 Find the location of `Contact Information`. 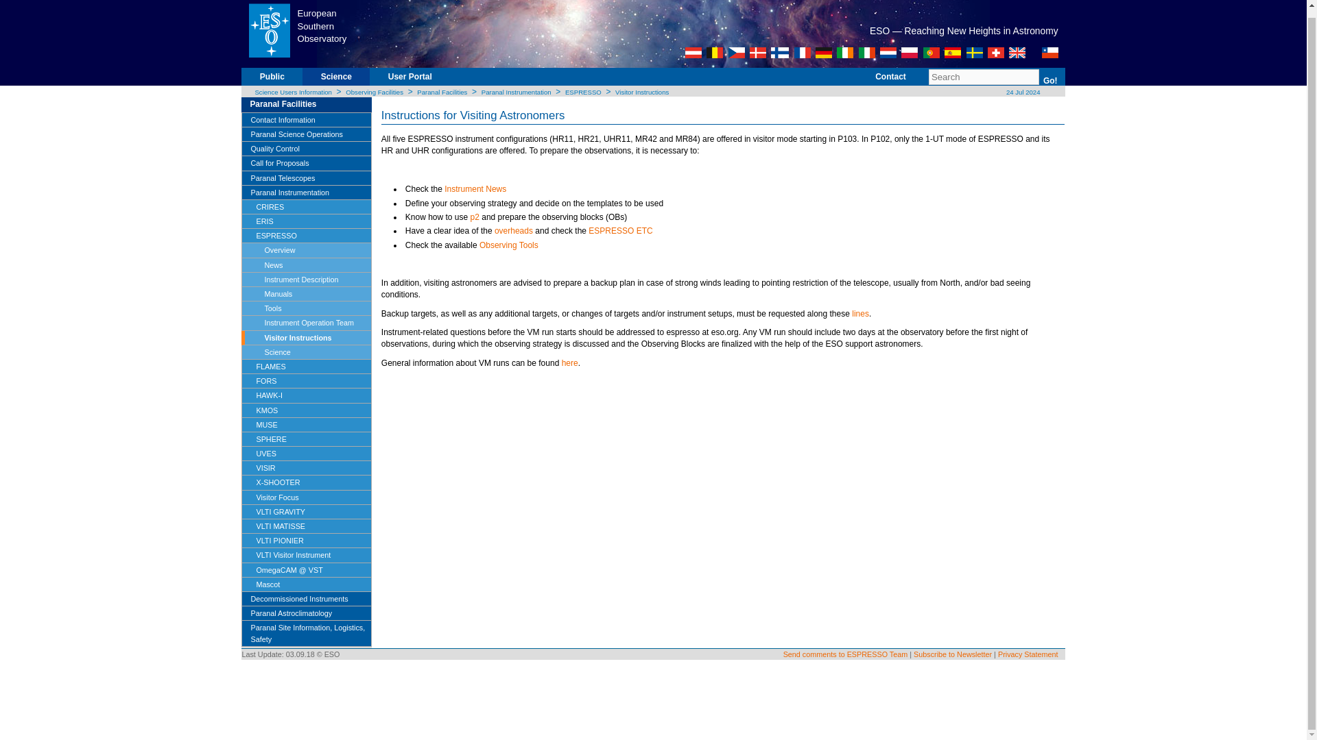

Contact Information is located at coordinates (306, 120).